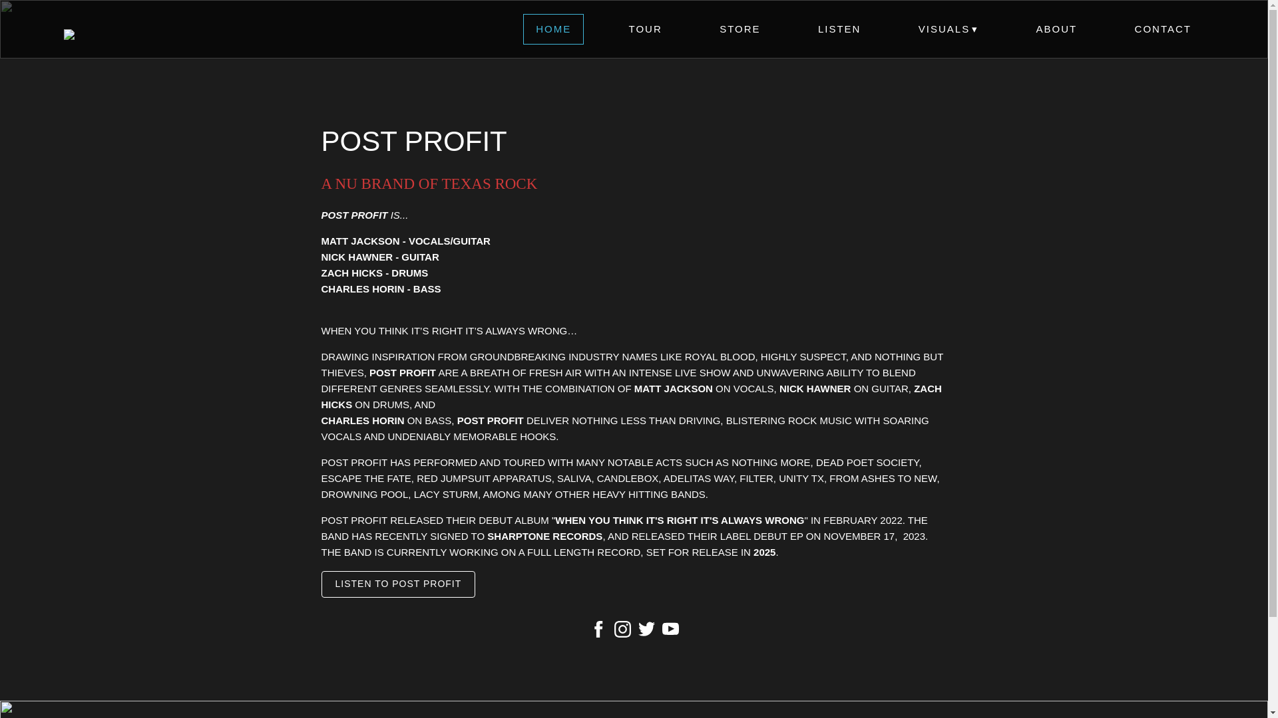  I want to click on HOME, so click(553, 29).